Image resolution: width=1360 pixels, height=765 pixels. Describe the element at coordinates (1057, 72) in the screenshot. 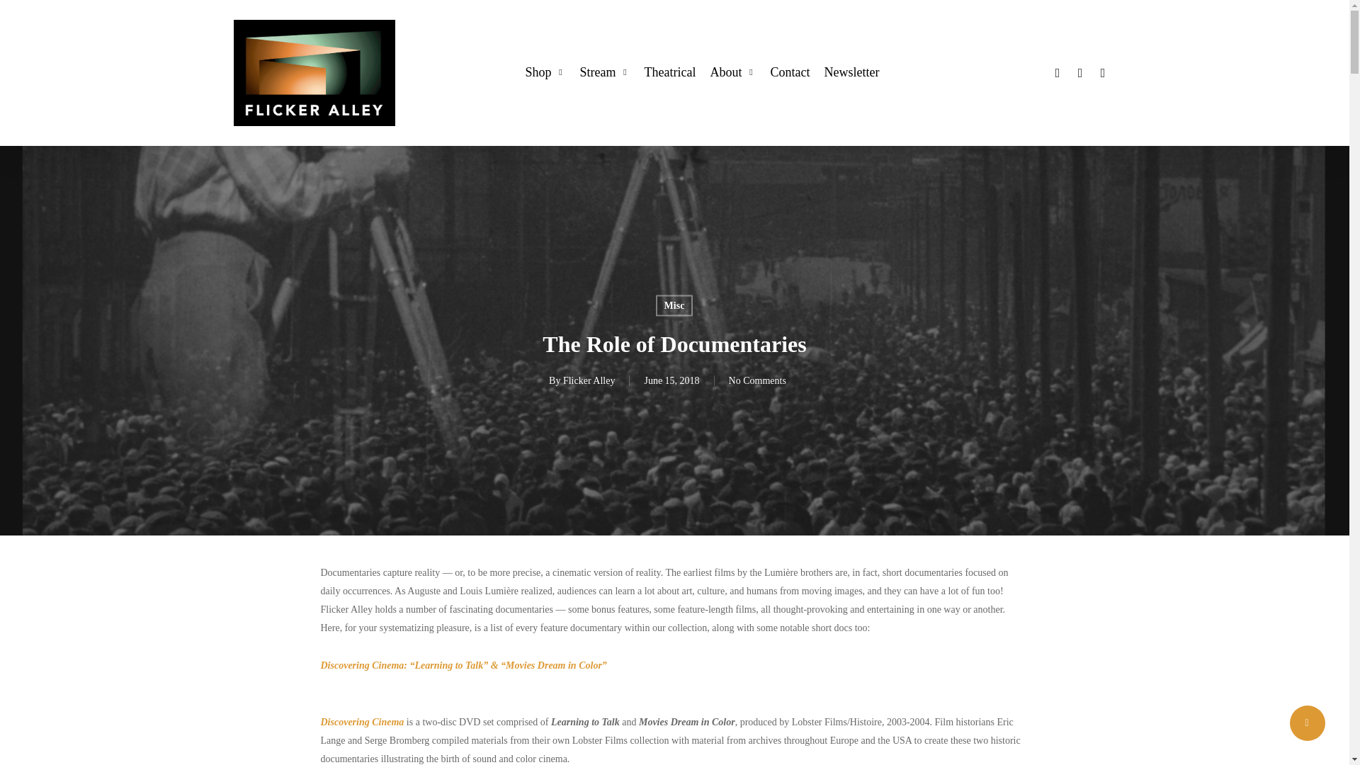

I see `twitter` at that location.